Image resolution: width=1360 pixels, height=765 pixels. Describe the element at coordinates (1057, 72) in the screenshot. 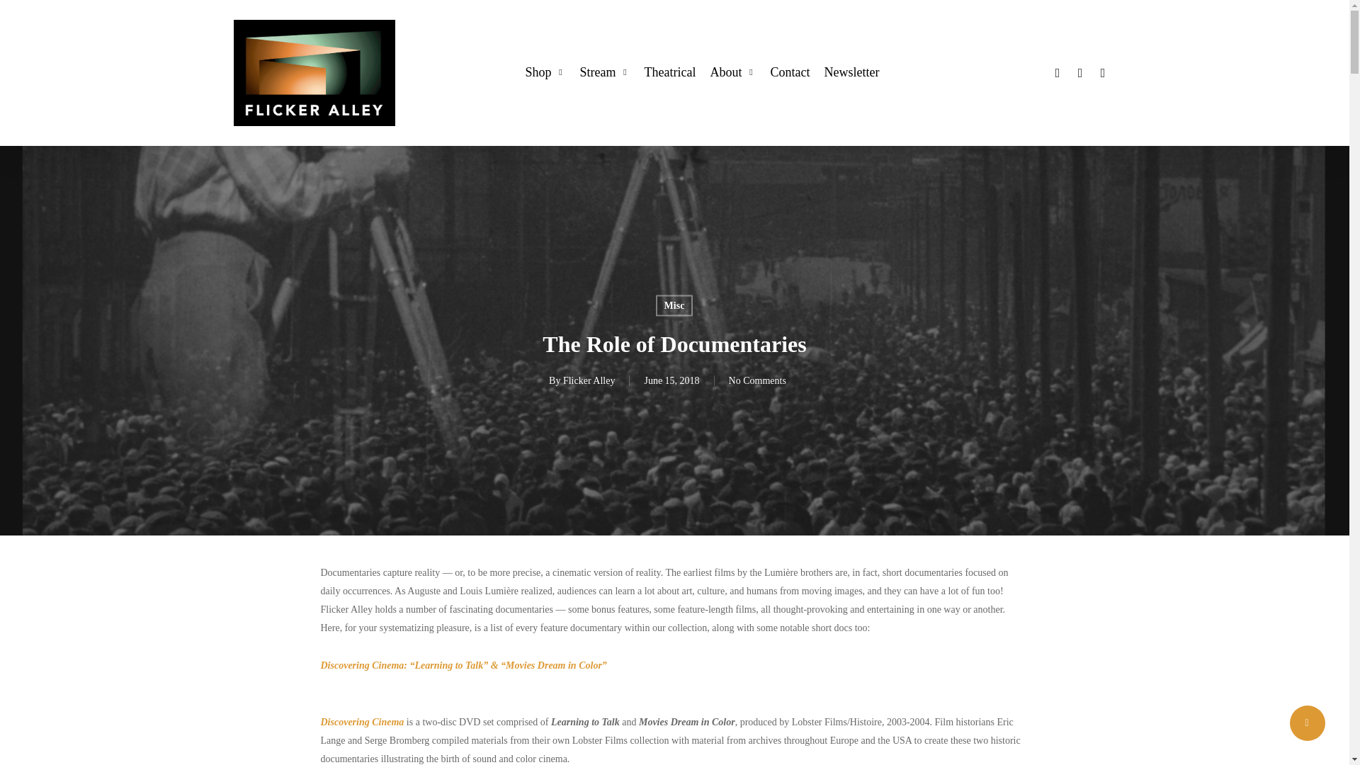

I see `twitter` at that location.